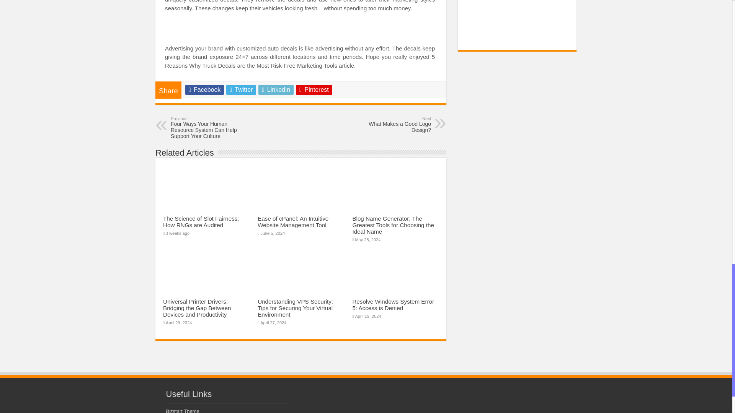  I want to click on Twitter, so click(241, 90).